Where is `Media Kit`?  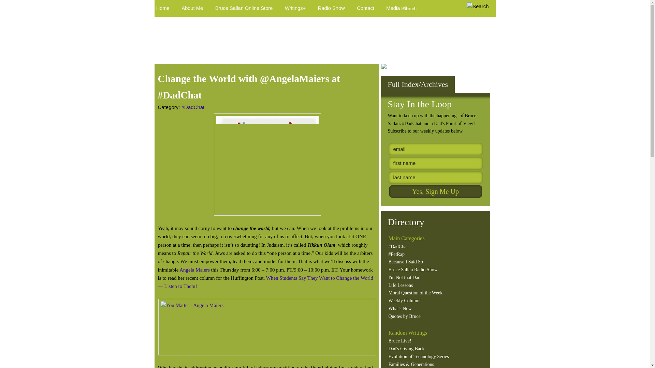 Media Kit is located at coordinates (397, 8).